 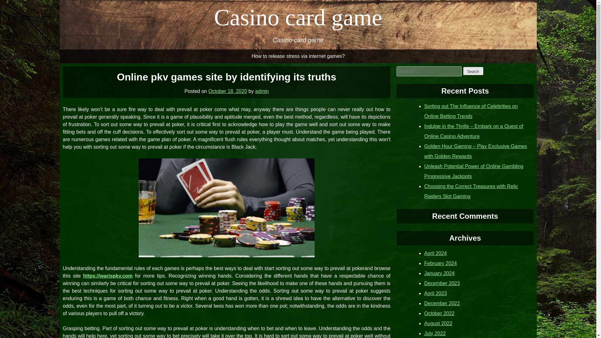 I want to click on April 2024, so click(x=435, y=253).